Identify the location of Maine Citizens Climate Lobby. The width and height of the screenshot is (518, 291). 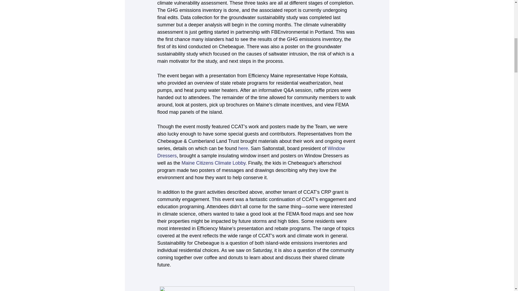
(214, 163).